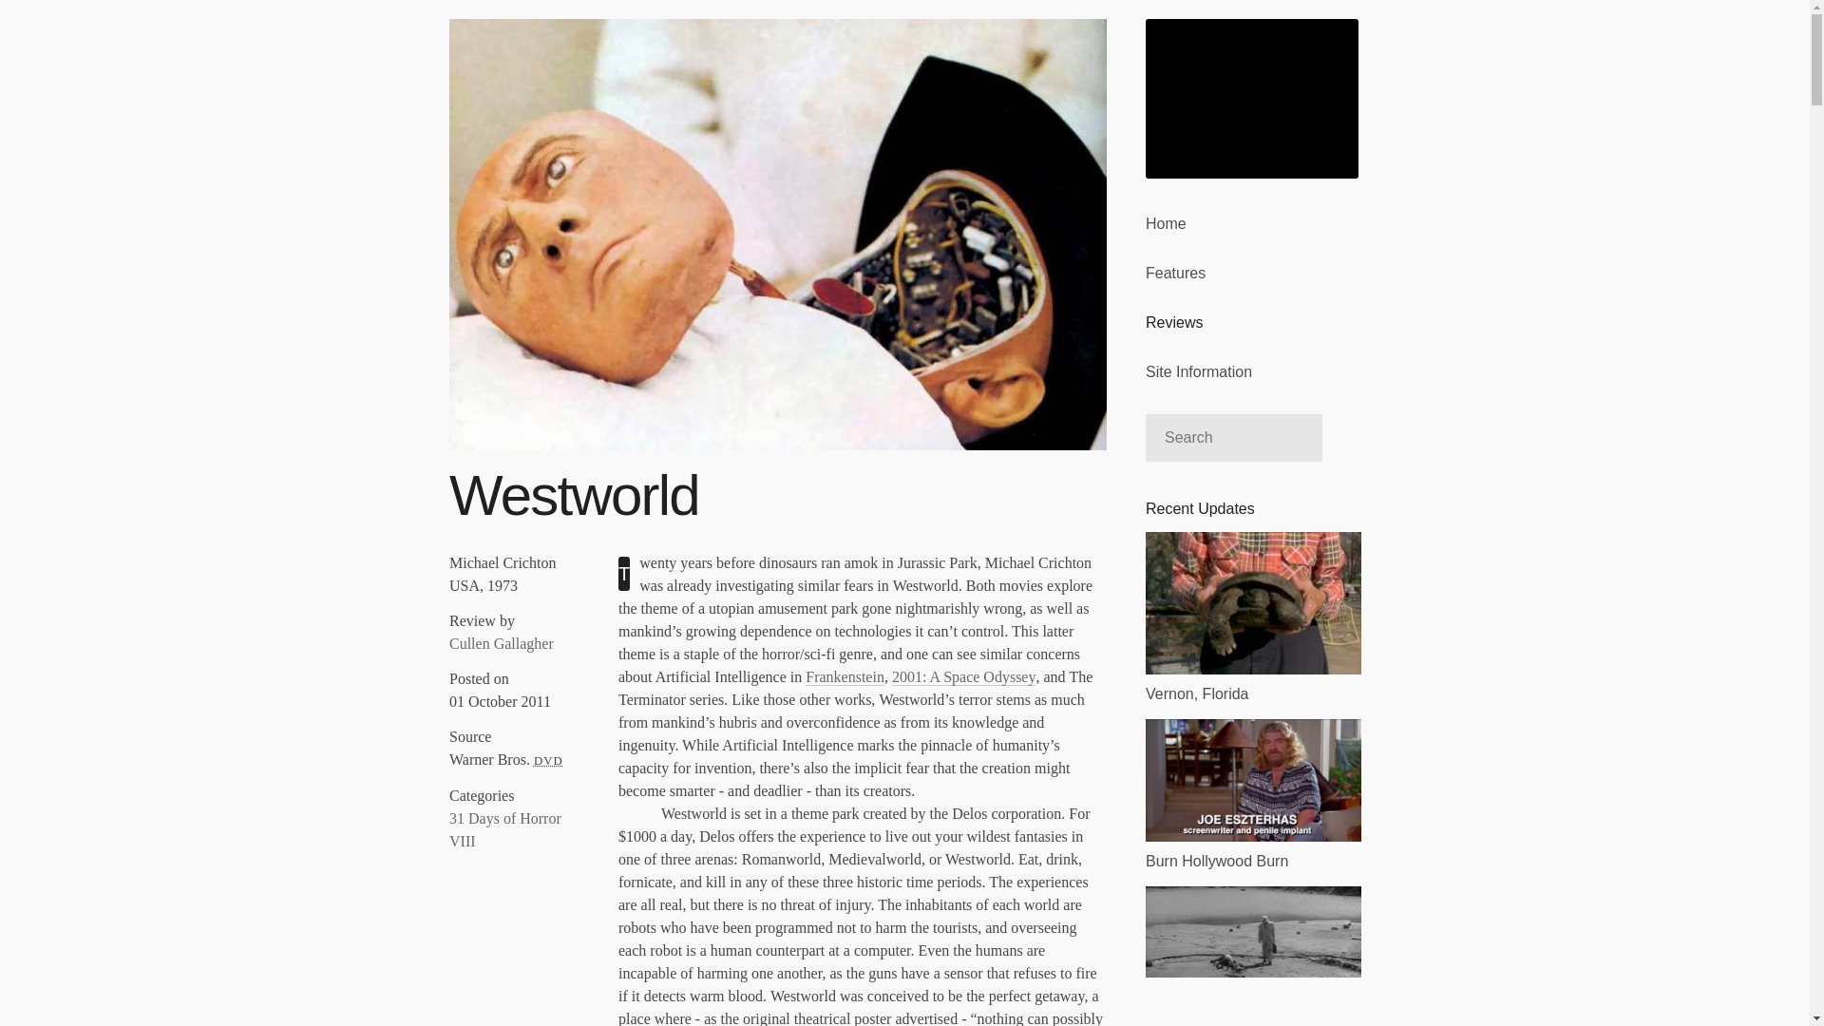  Describe the element at coordinates (505, 830) in the screenshot. I see `31 Days of Horror VIII` at that location.